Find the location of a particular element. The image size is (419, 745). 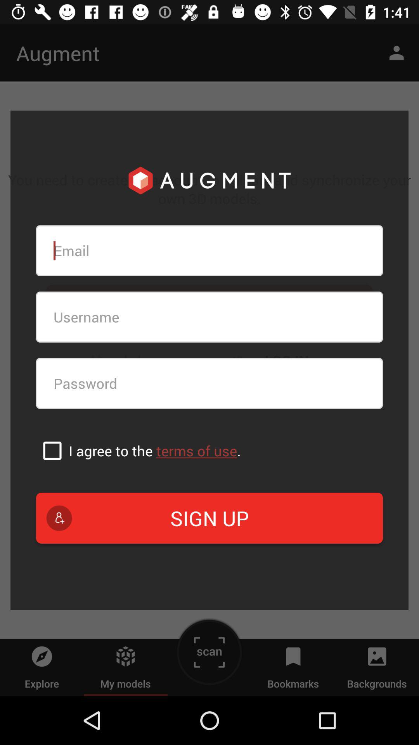

username input field is located at coordinates (209, 317).